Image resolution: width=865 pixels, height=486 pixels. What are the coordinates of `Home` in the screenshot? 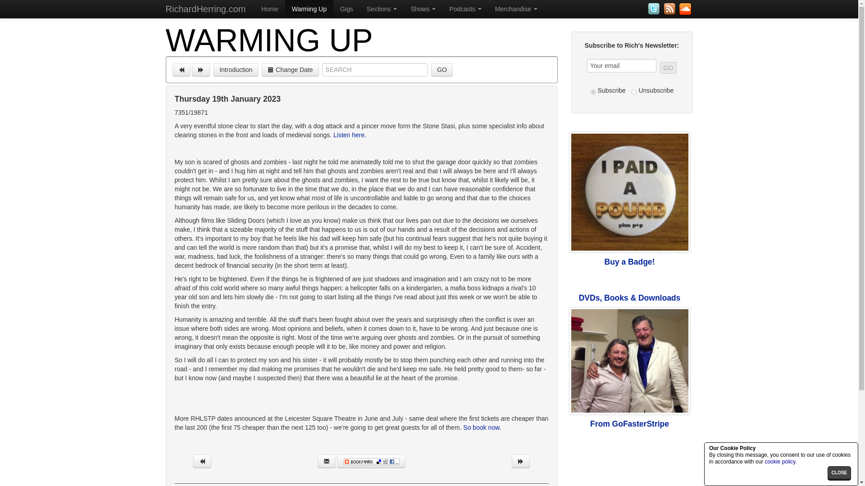 It's located at (269, 9).